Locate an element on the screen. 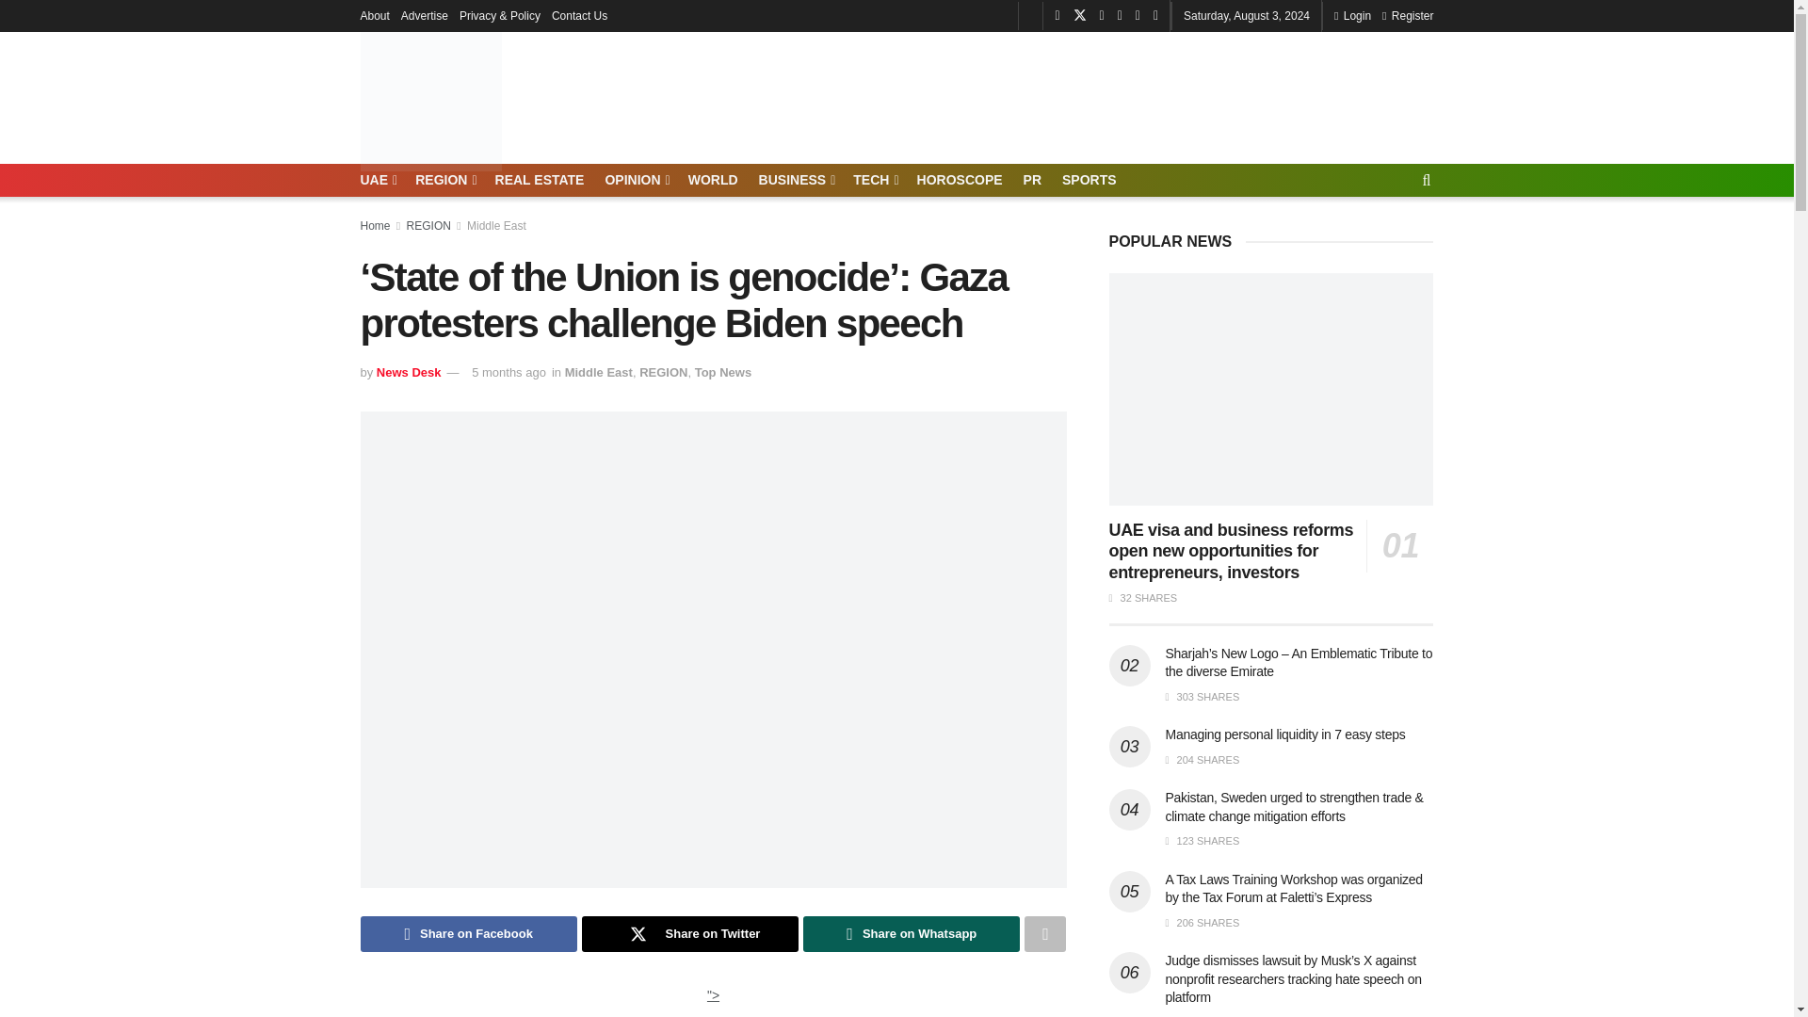 This screenshot has width=1808, height=1017. Contact Us is located at coordinates (579, 15).